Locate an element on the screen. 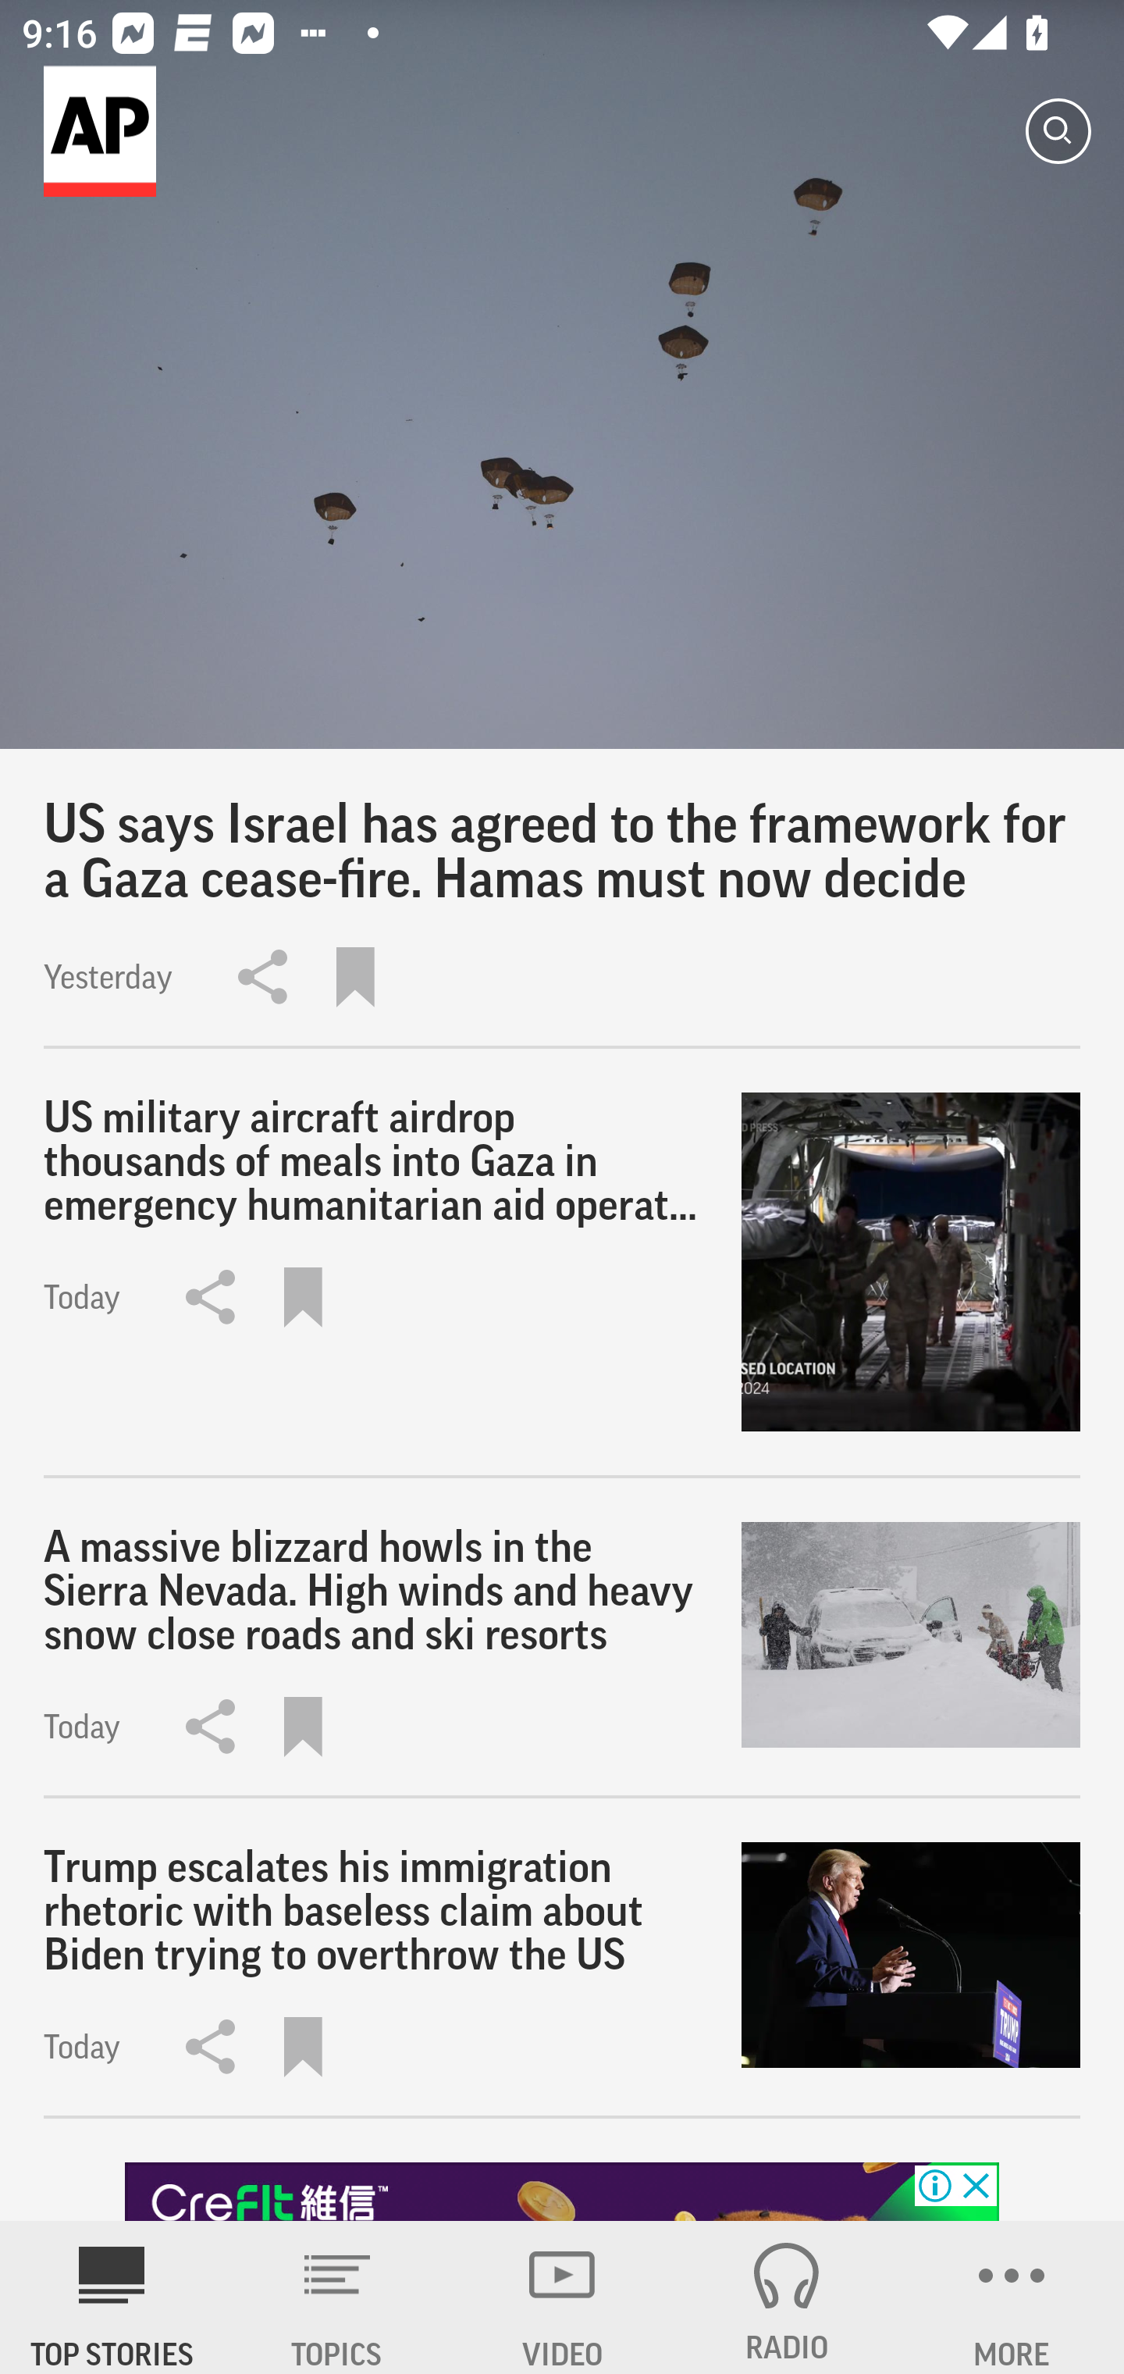  MORE is located at coordinates (1012, 2297).